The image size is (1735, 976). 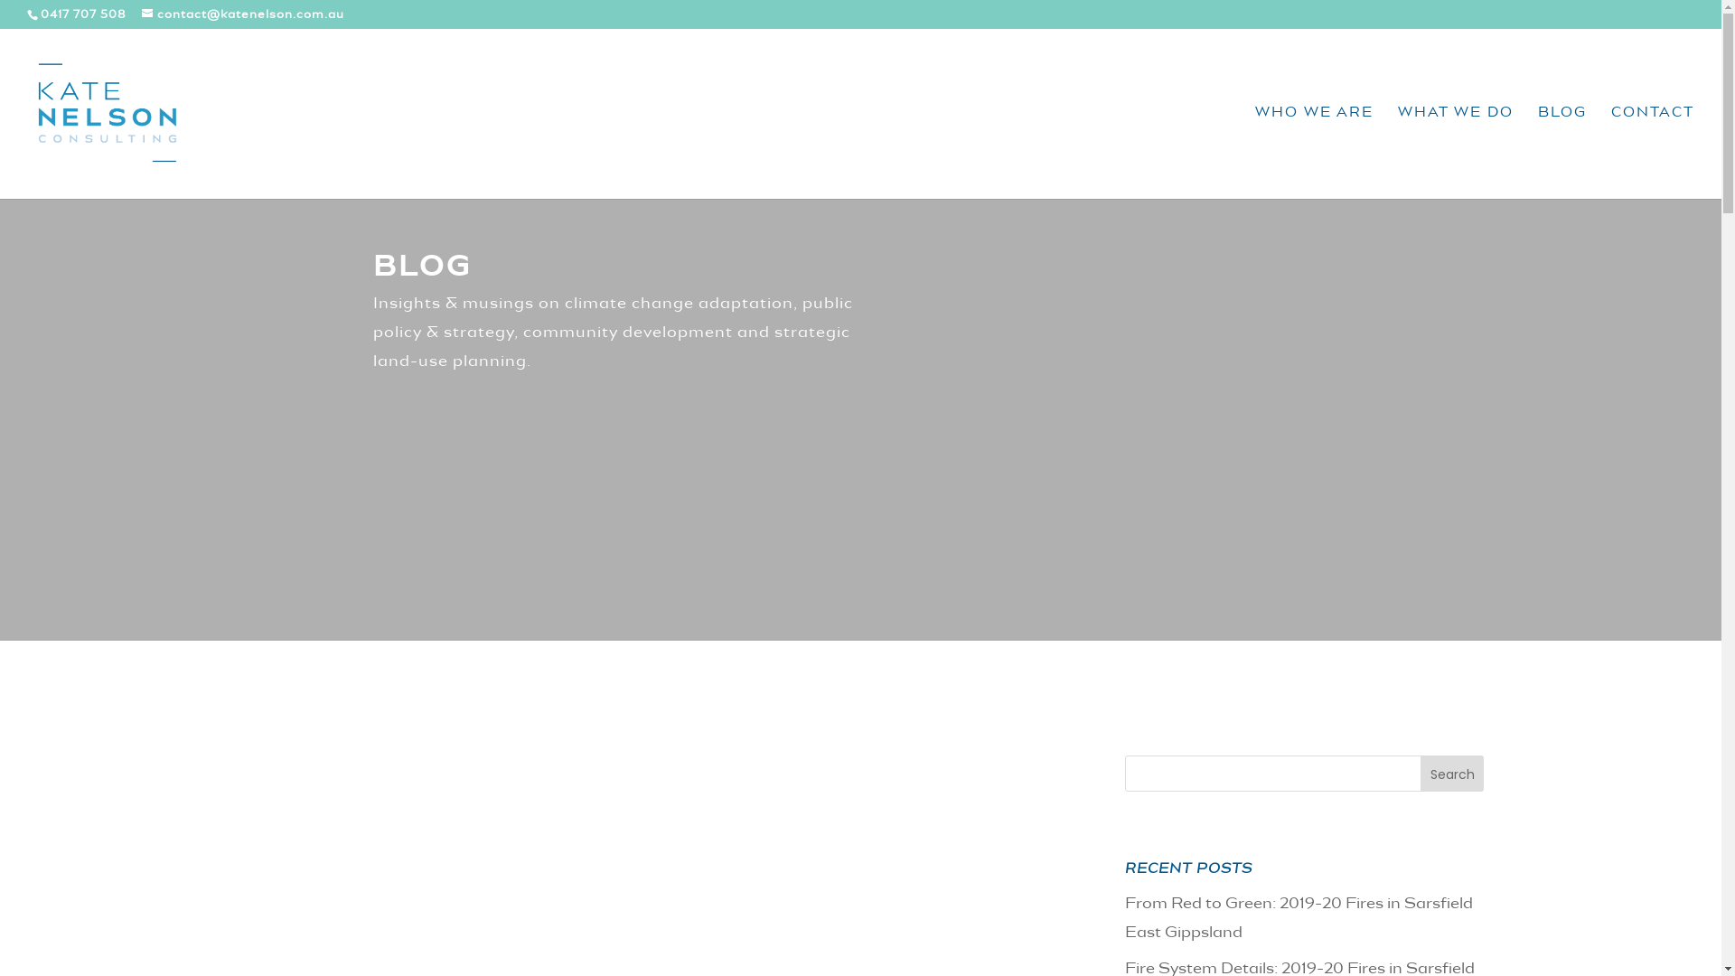 I want to click on contact@katenelson.com.au, so click(x=243, y=15).